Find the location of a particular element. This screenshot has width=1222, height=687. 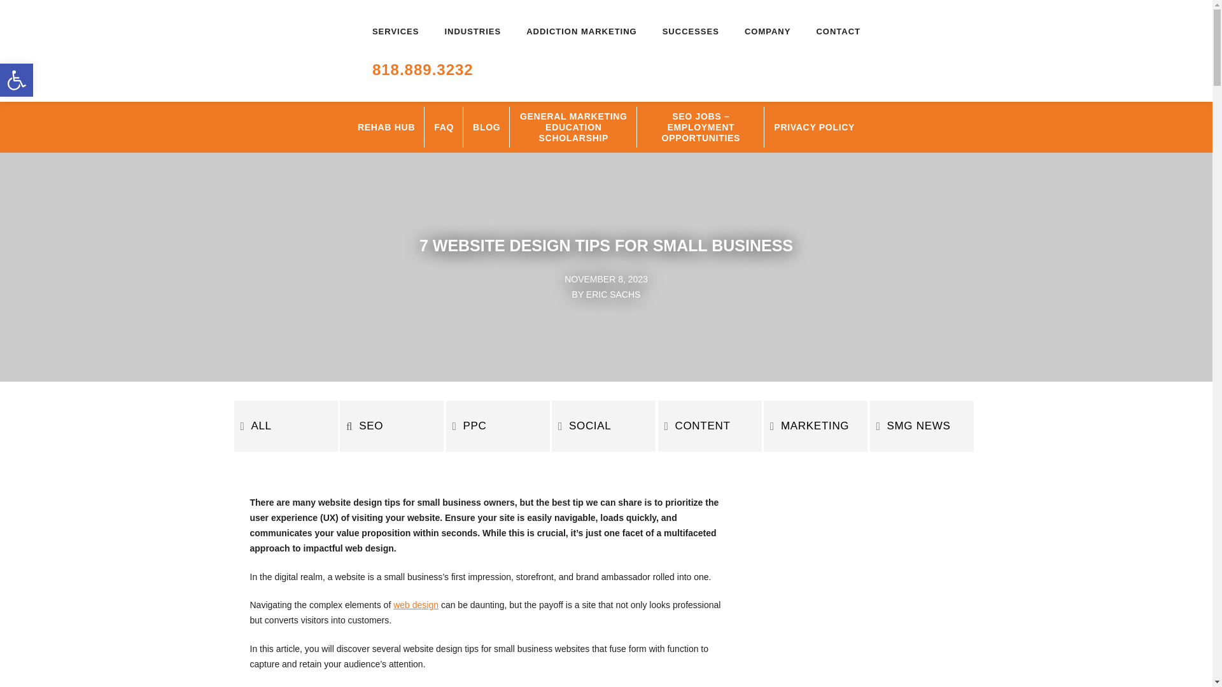

SERVICES is located at coordinates (396, 32).